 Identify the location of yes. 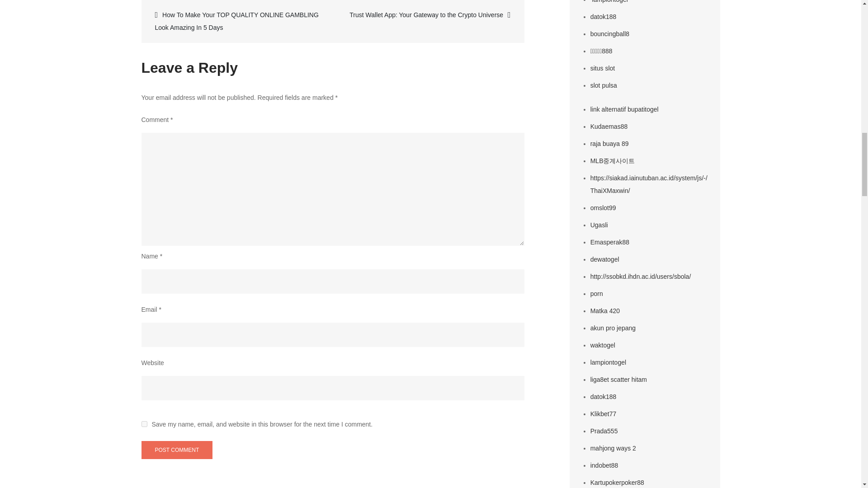
(144, 424).